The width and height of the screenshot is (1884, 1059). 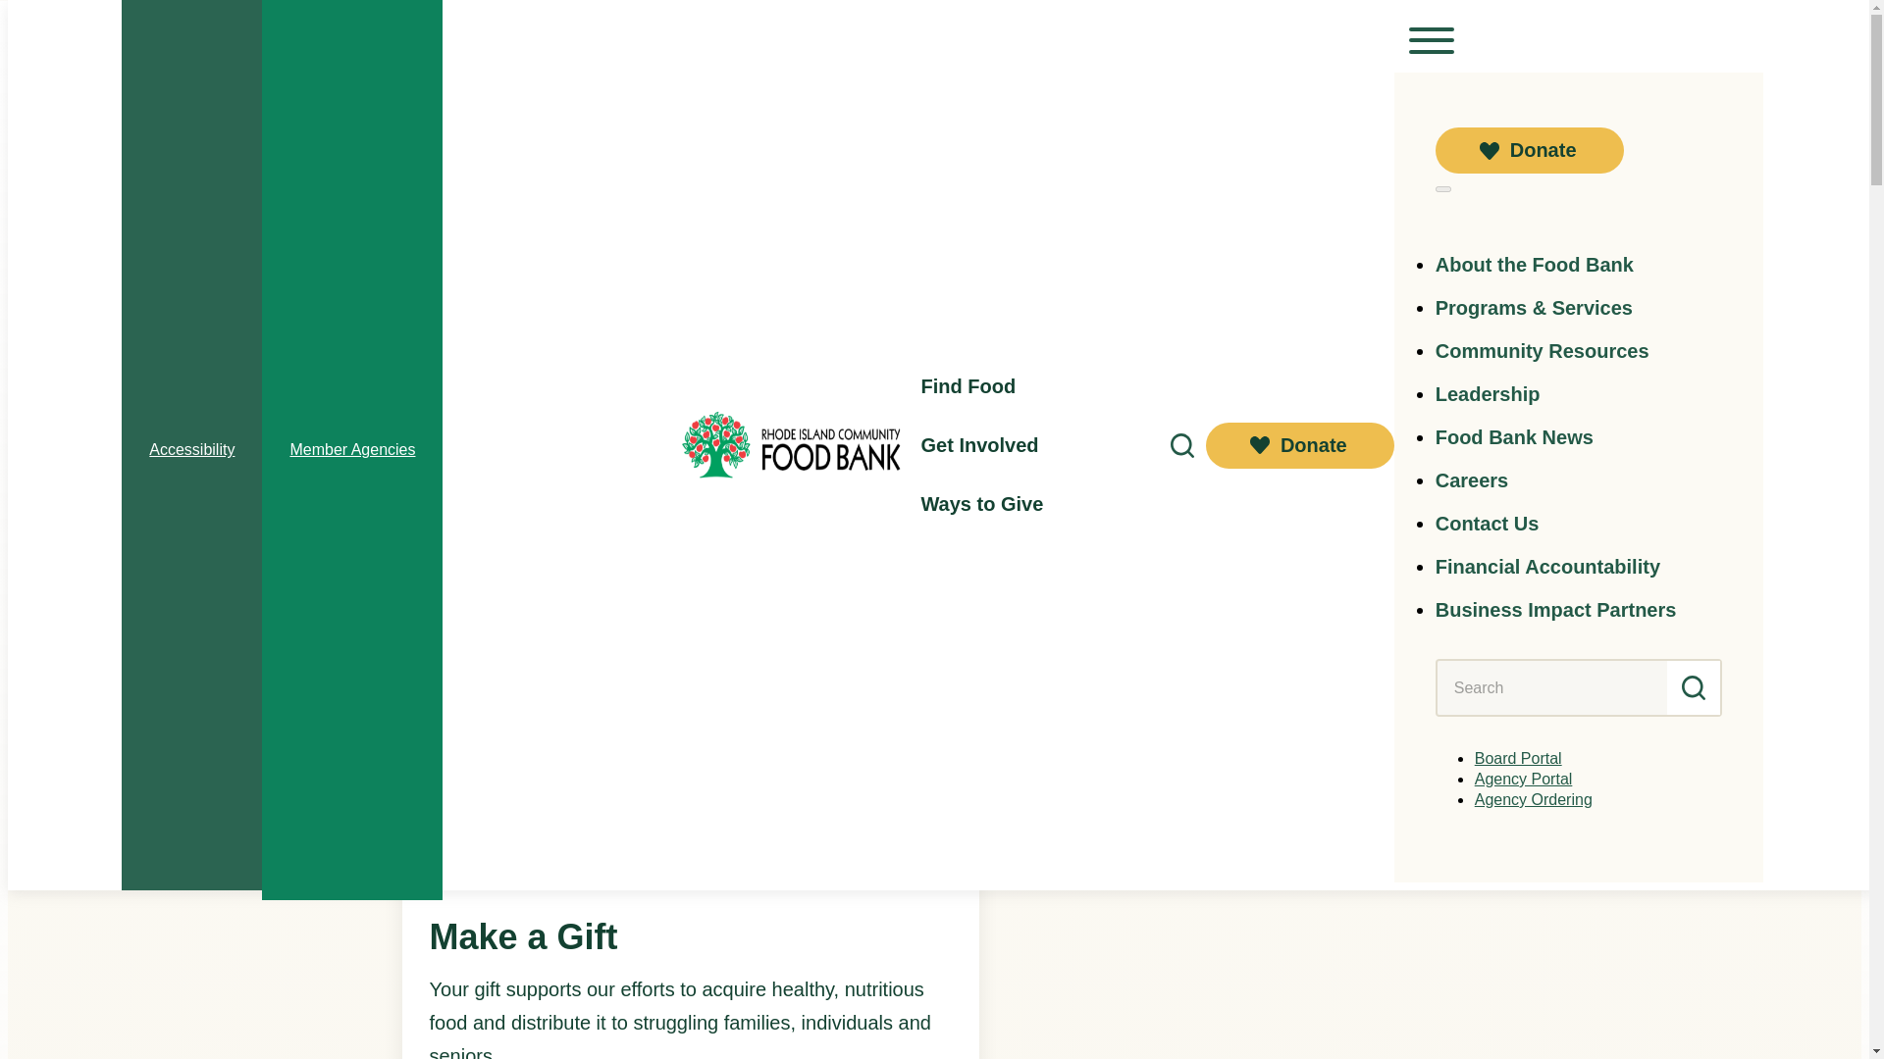 What do you see at coordinates (1694, 687) in the screenshot?
I see `Search` at bounding box center [1694, 687].